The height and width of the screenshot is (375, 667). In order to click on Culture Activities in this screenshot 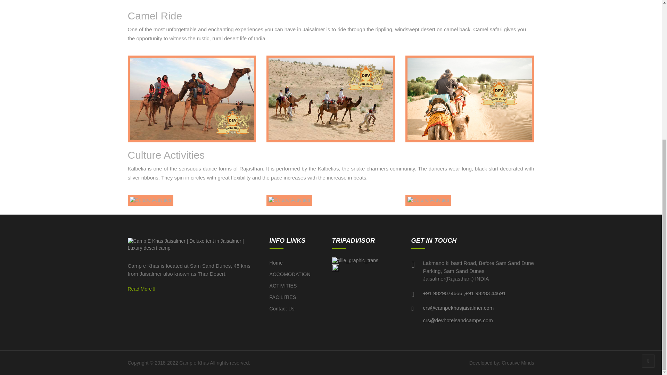, I will do `click(428, 200)`.